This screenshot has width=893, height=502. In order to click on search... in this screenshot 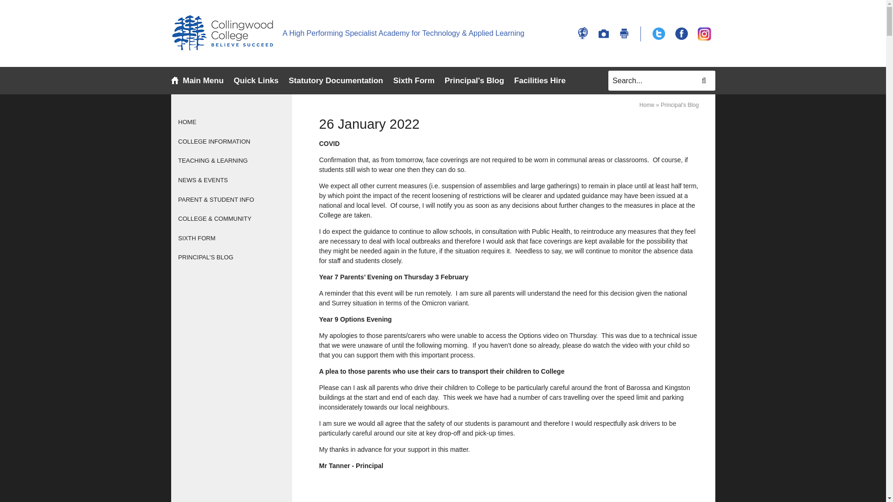, I will do `click(661, 81)`.